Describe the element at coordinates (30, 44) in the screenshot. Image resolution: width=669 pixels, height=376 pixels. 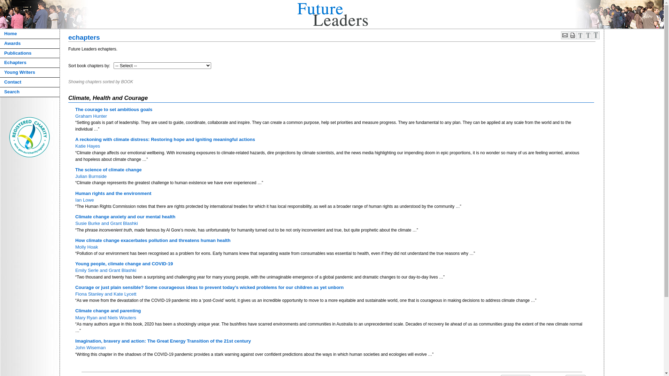
I see `Awards` at that location.